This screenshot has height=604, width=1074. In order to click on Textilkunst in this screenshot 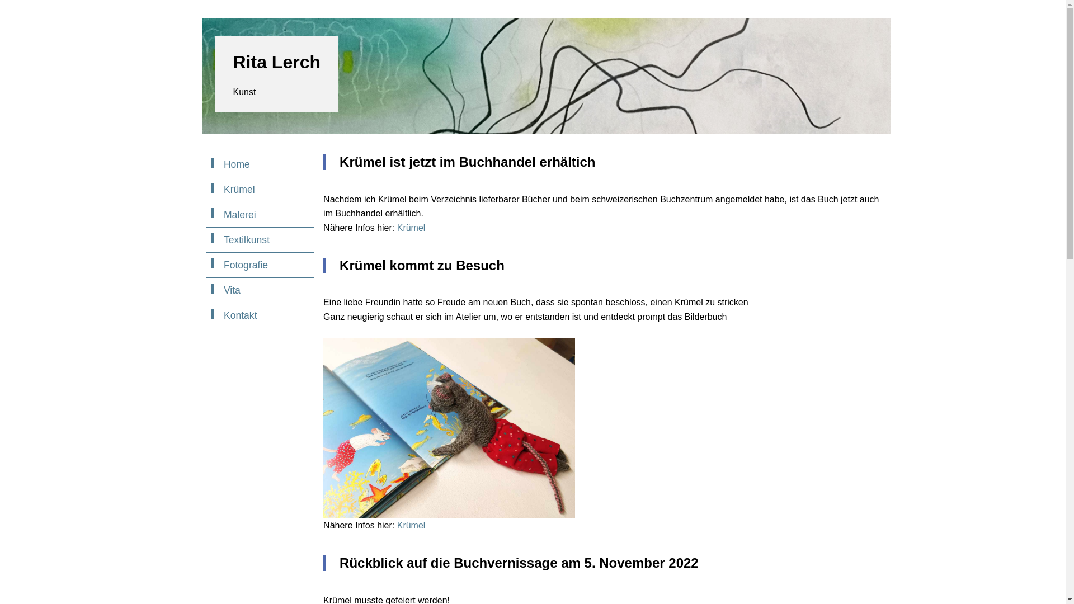, I will do `click(260, 240)`.